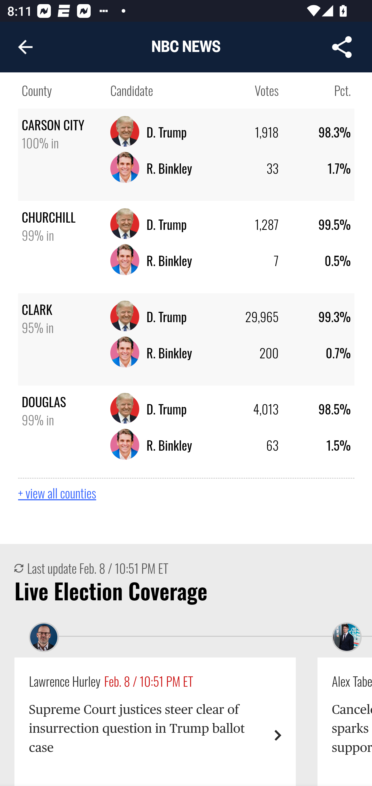 This screenshot has height=786, width=372. Describe the element at coordinates (187, 489) in the screenshot. I see `view all counties` at that location.